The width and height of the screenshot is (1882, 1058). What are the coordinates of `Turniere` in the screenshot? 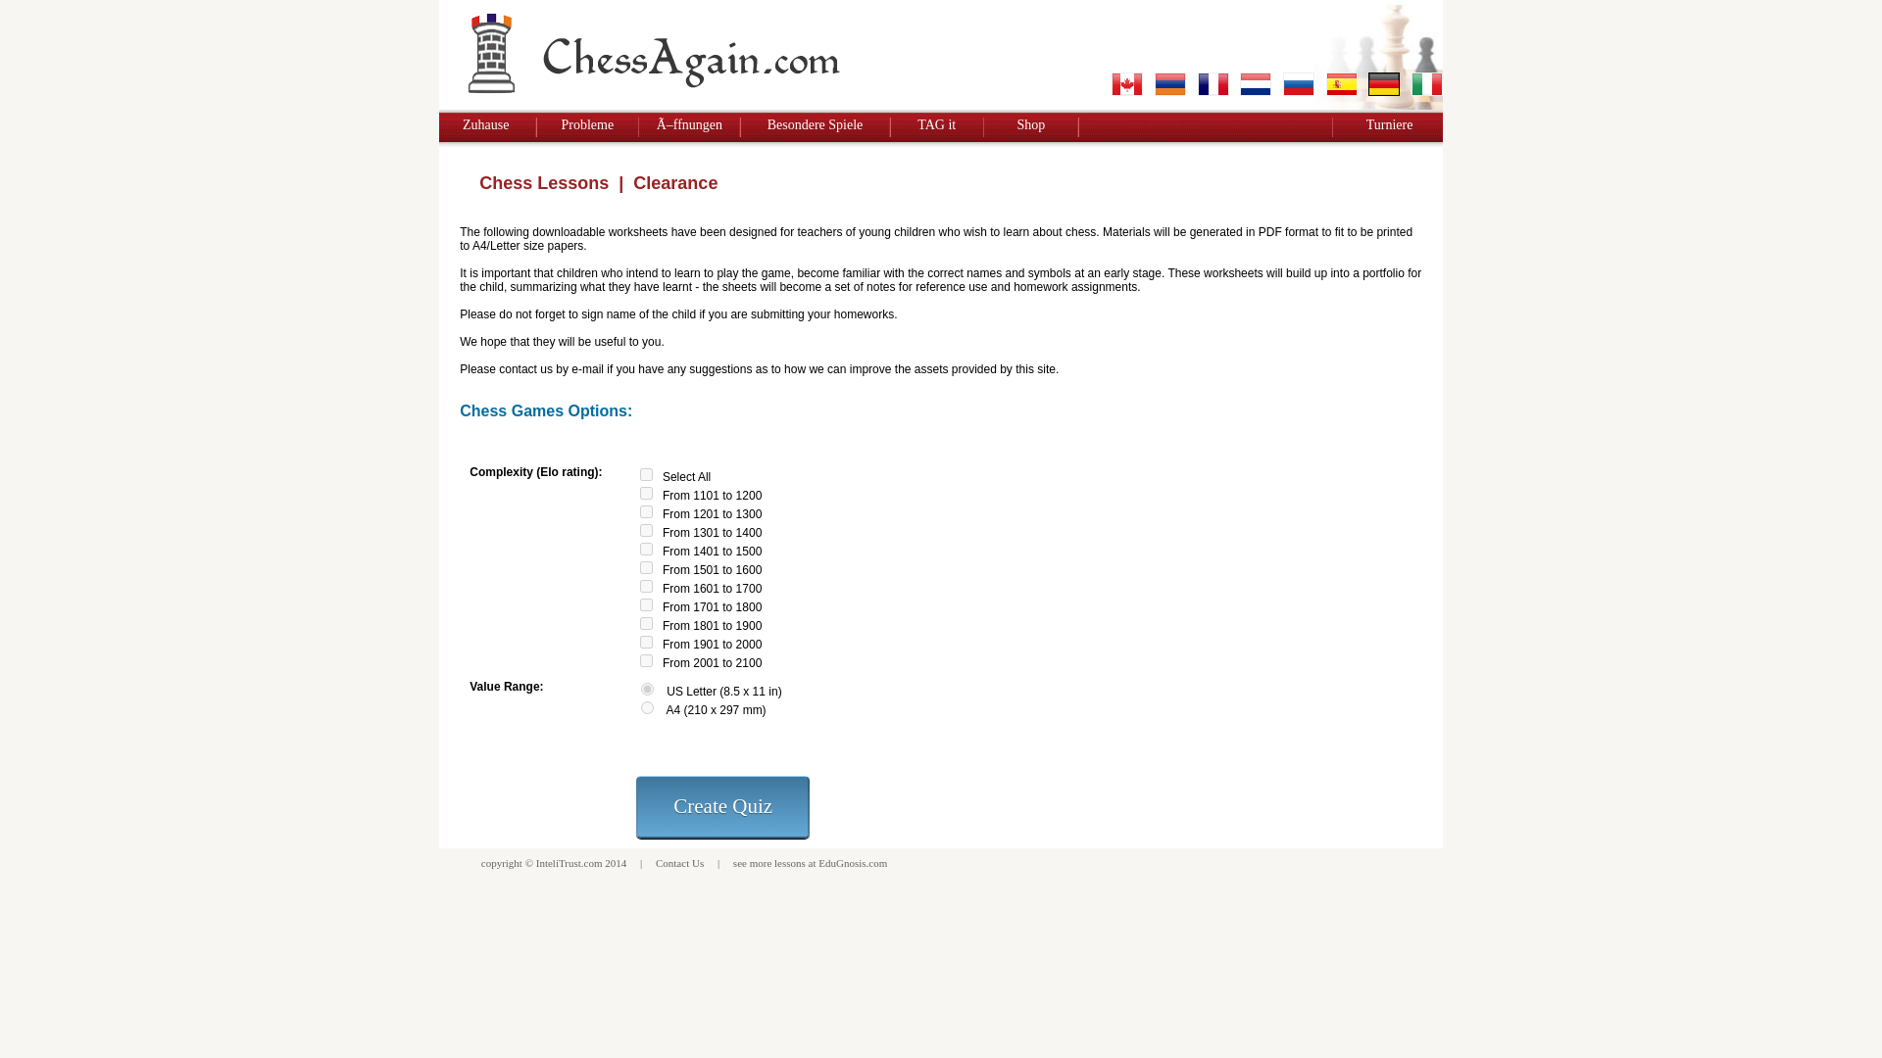 It's located at (1389, 124).